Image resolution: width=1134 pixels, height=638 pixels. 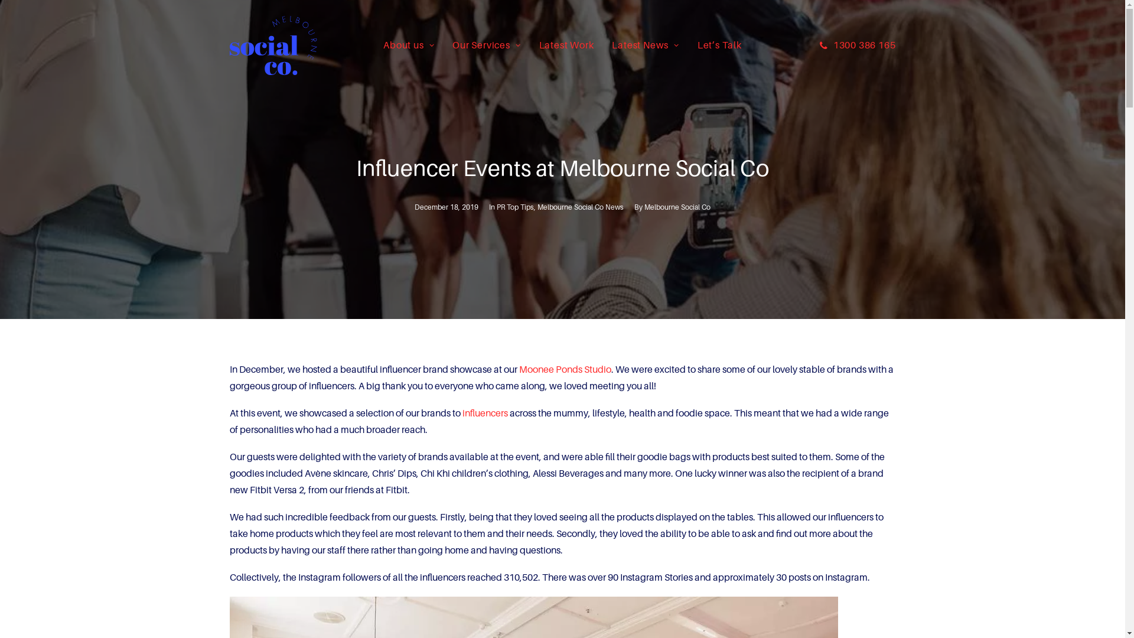 I want to click on 1300 386 165, so click(x=858, y=45).